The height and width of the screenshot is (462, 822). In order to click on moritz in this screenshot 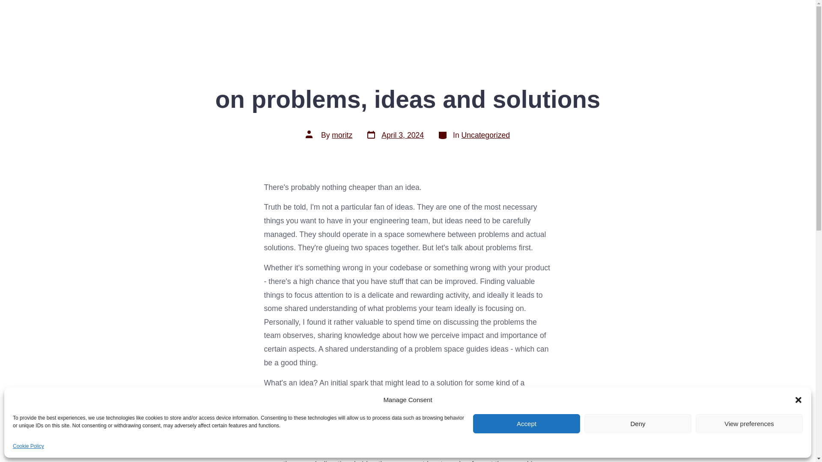, I will do `click(342, 135)`.